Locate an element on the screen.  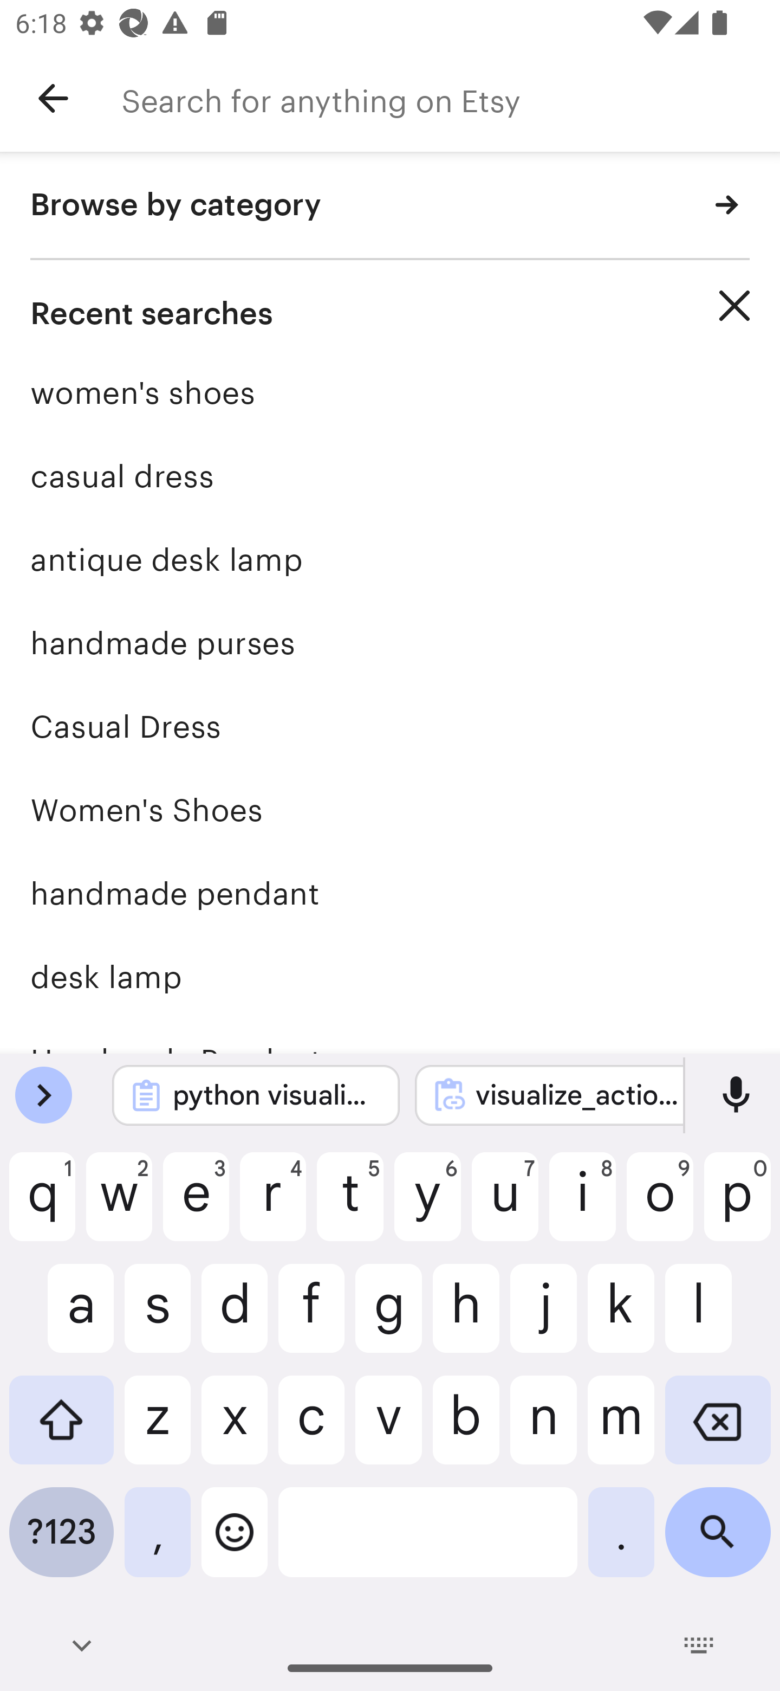
Search for anything on Etsy is located at coordinates (451, 99).